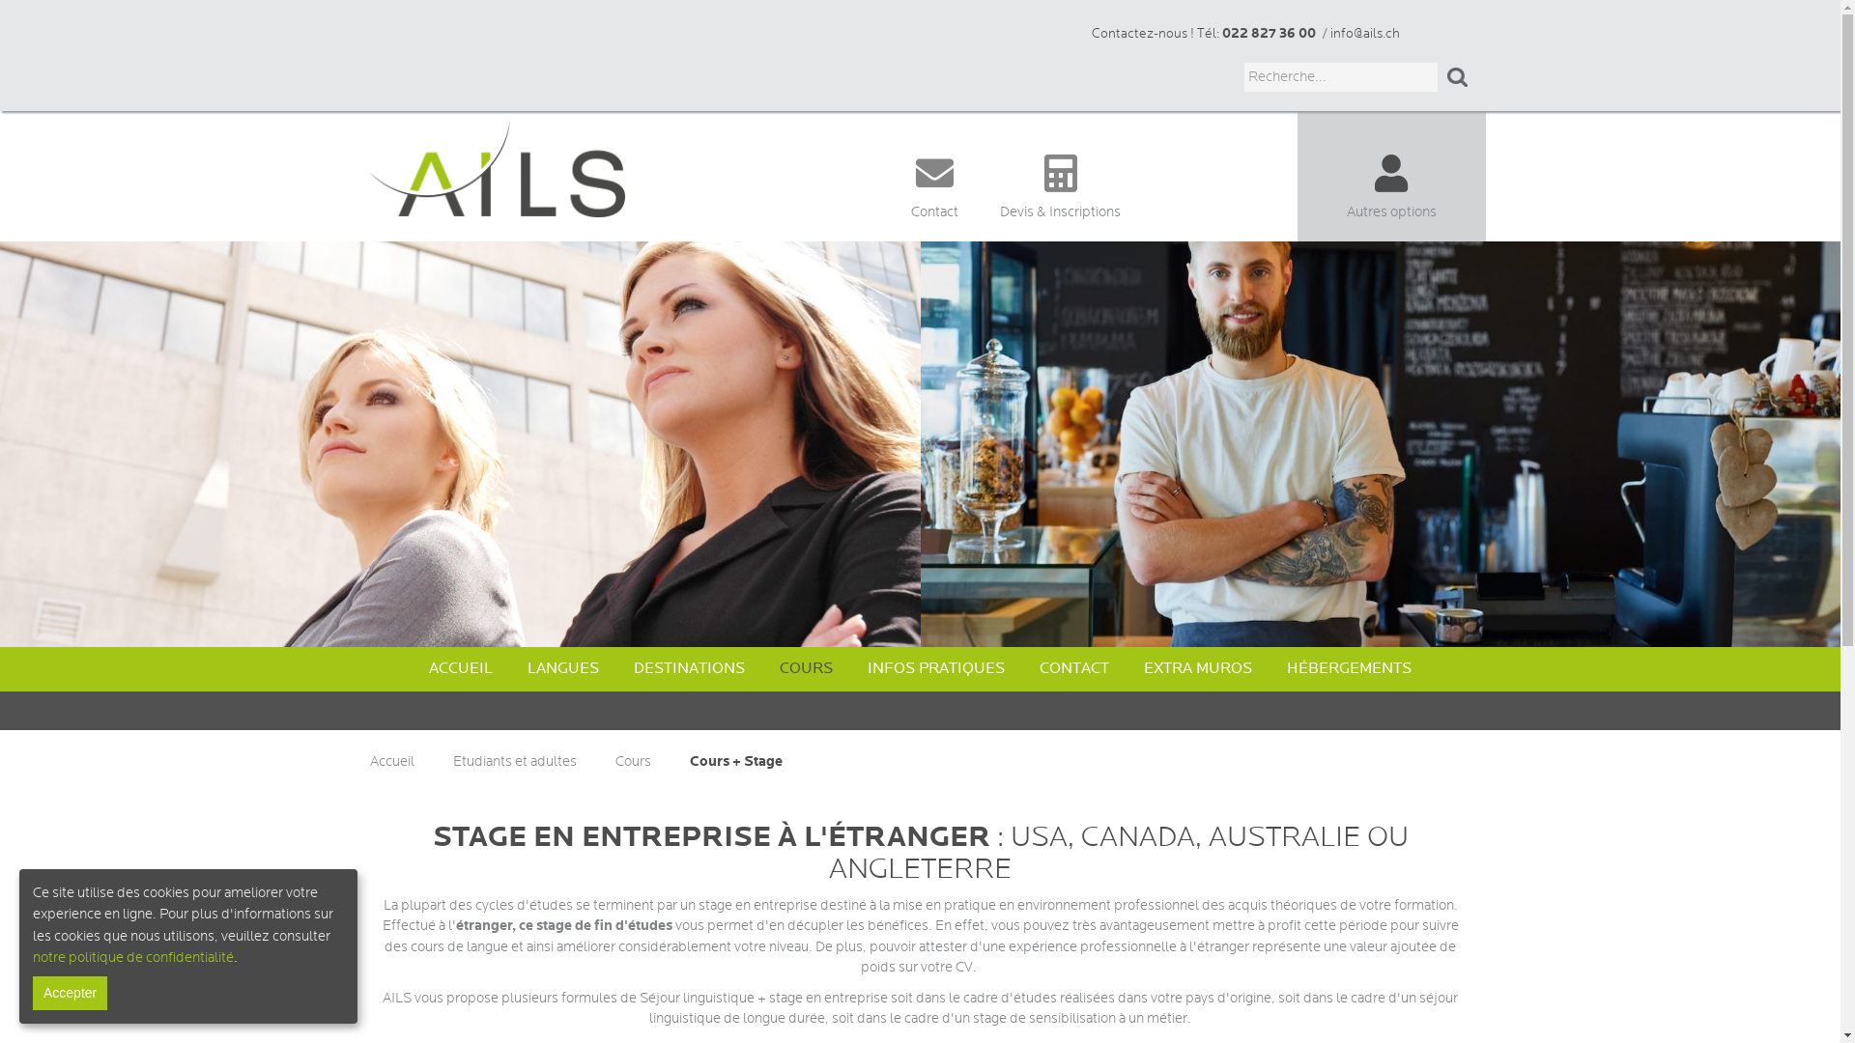 Image resolution: width=1855 pixels, height=1043 pixels. Describe the element at coordinates (1074, 668) in the screenshot. I see `CONTACT` at that location.